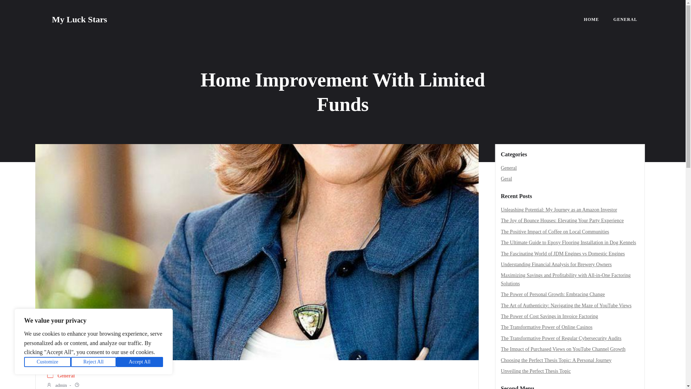  Describe the element at coordinates (625, 19) in the screenshot. I see `GENERAL` at that location.